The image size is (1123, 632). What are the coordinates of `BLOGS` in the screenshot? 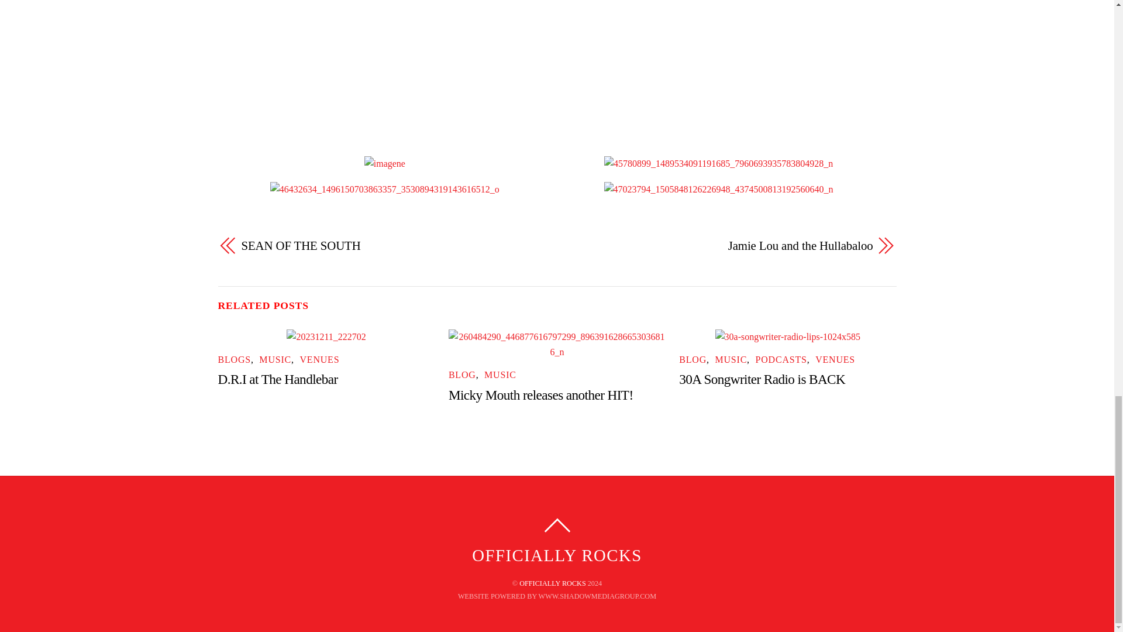 It's located at (234, 359).